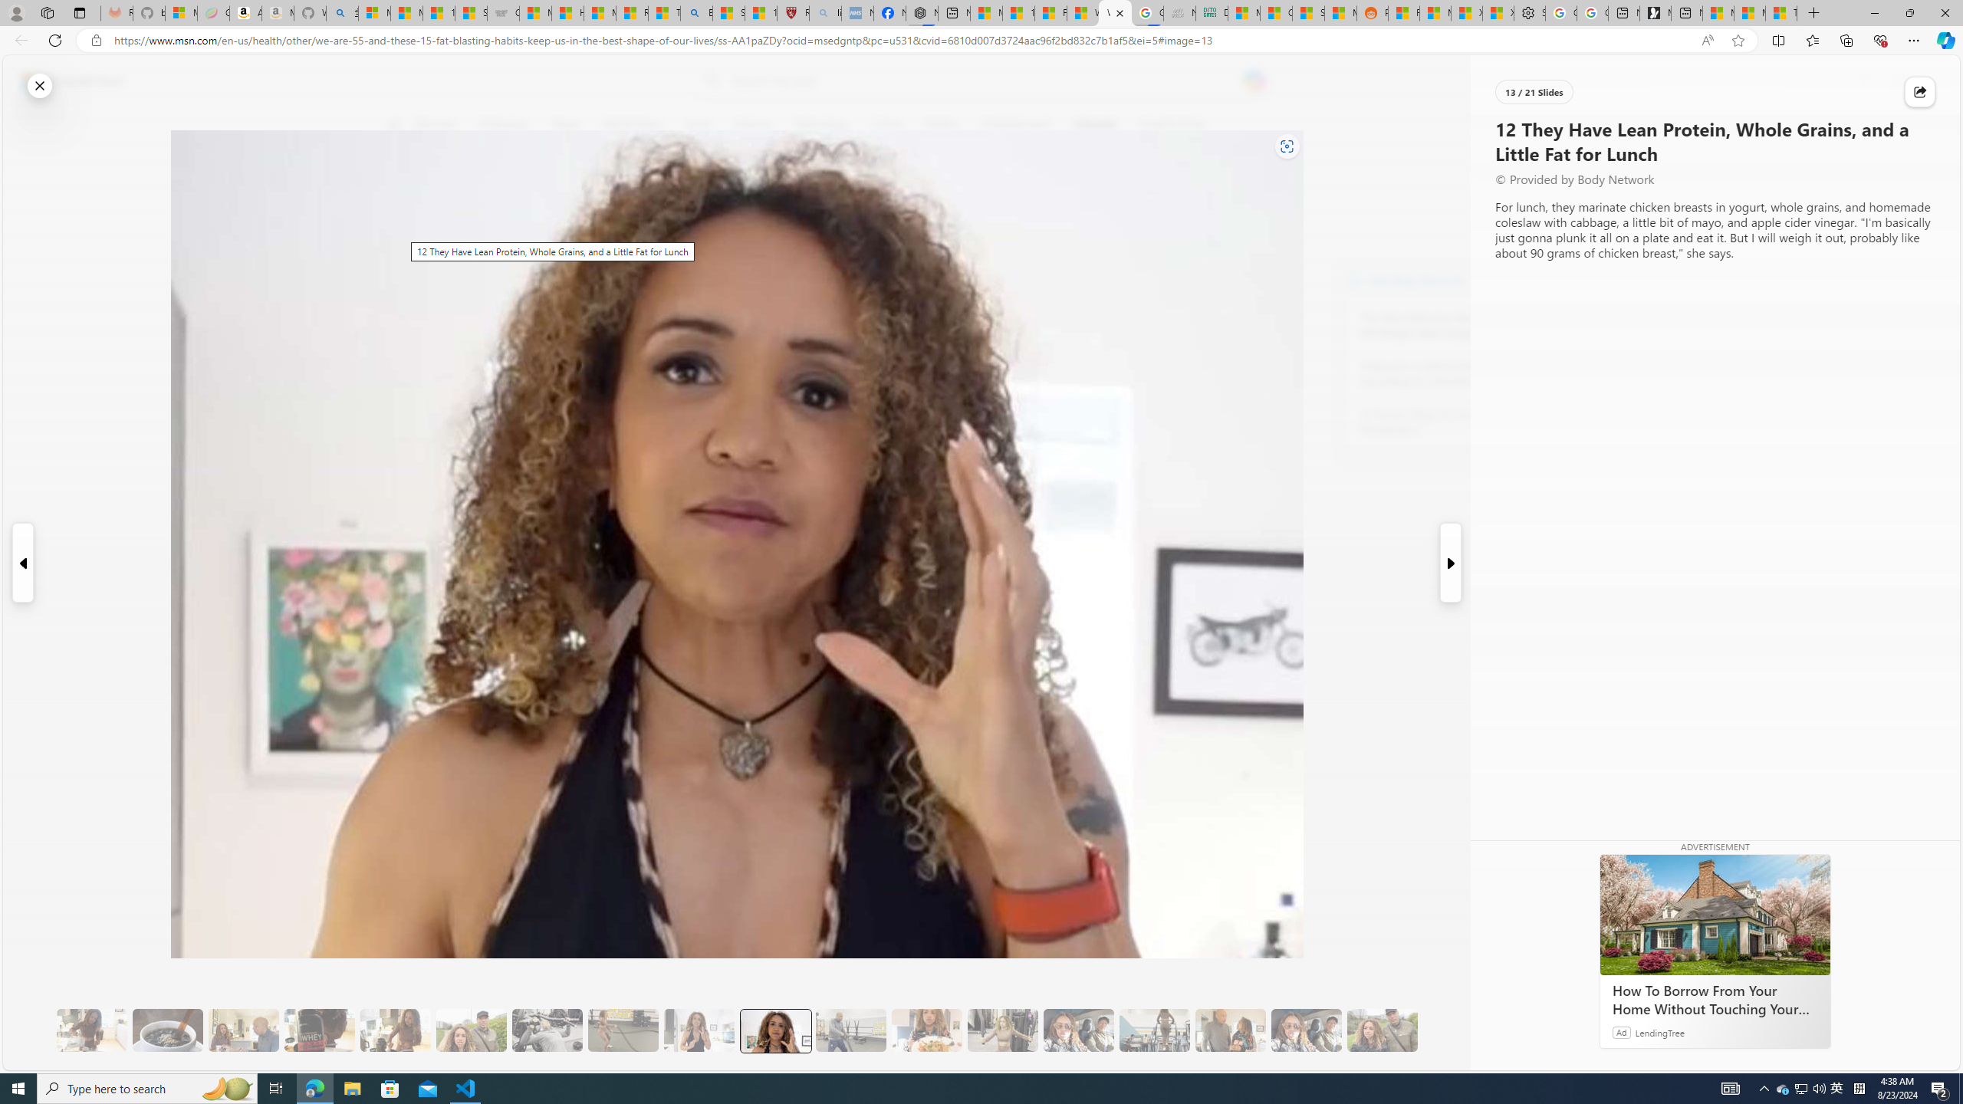 The width and height of the screenshot is (1963, 1104). I want to click on Entertainment, so click(1015, 125).